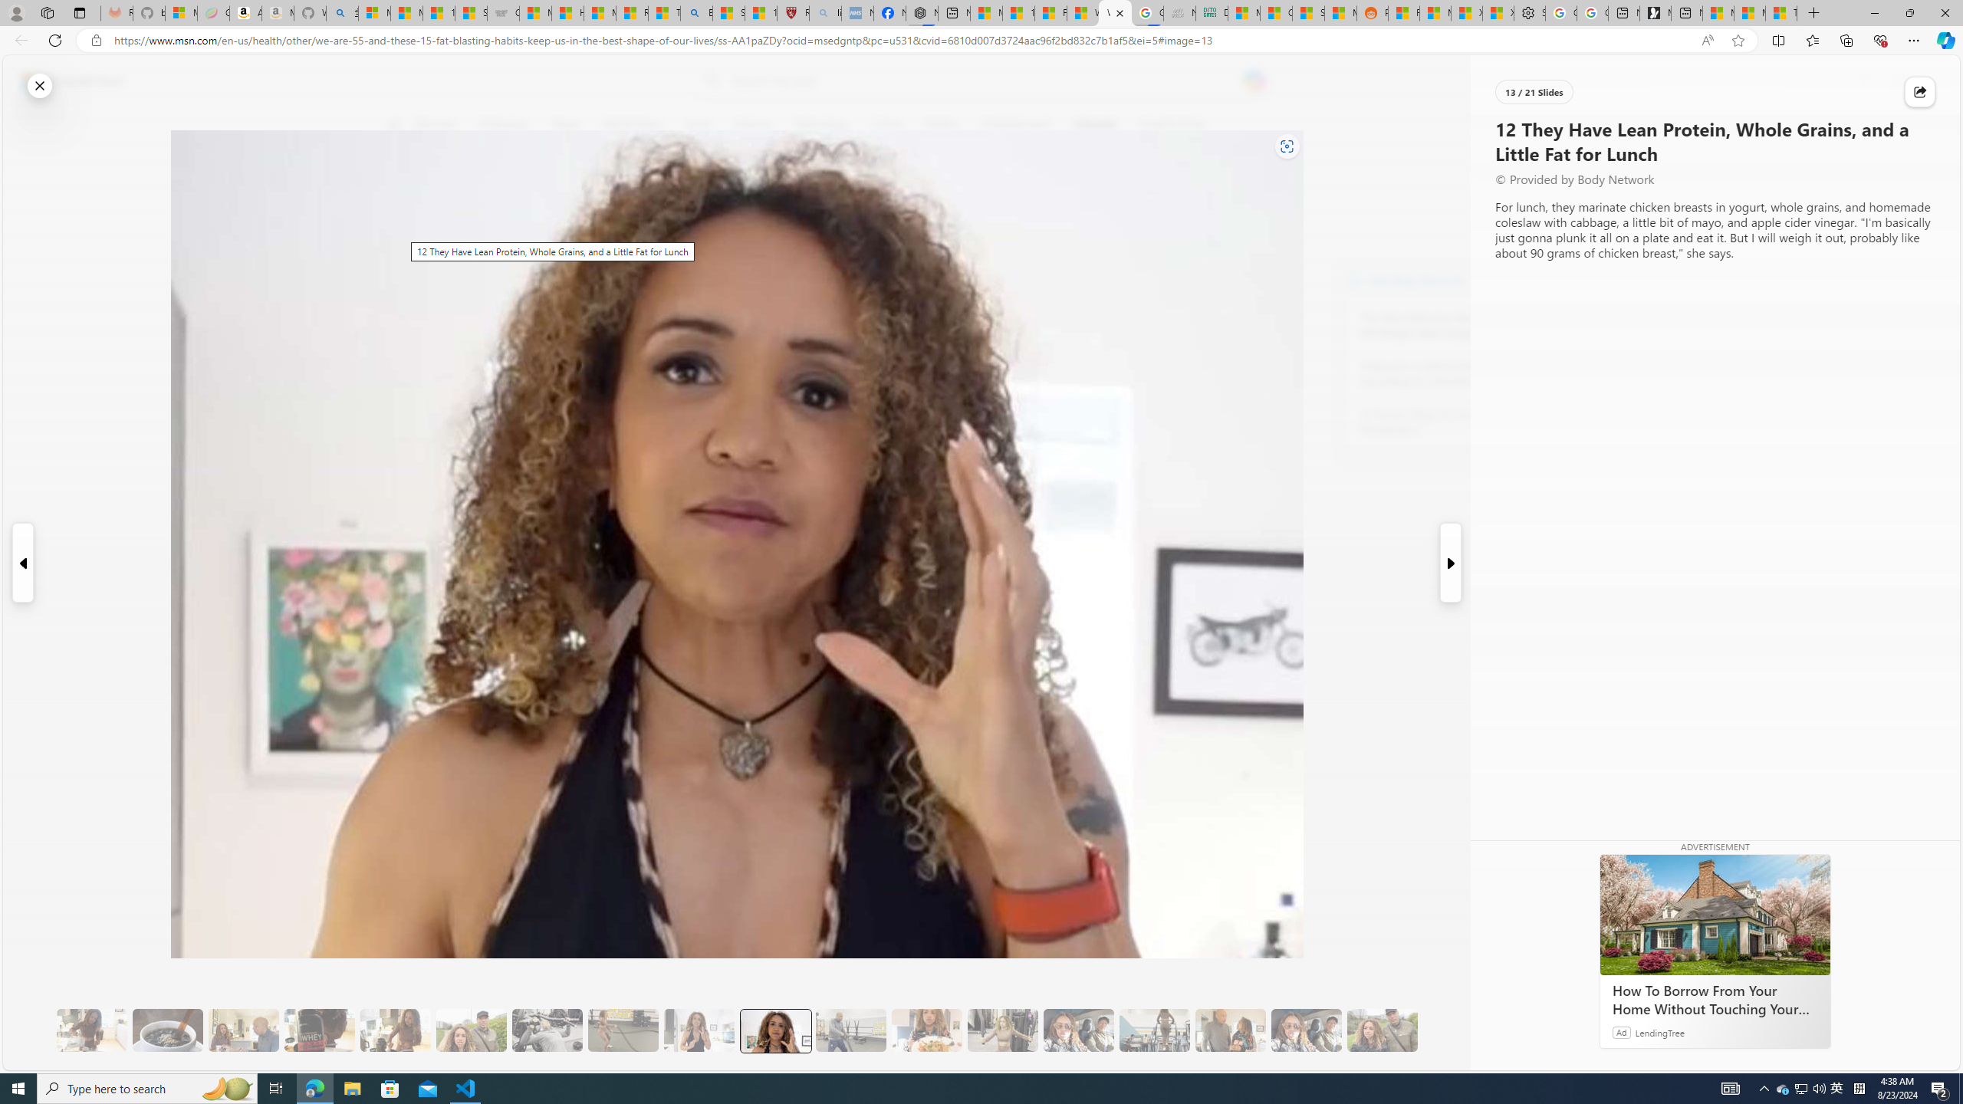 The width and height of the screenshot is (1963, 1104). I want to click on Entertainment, so click(1015, 125).